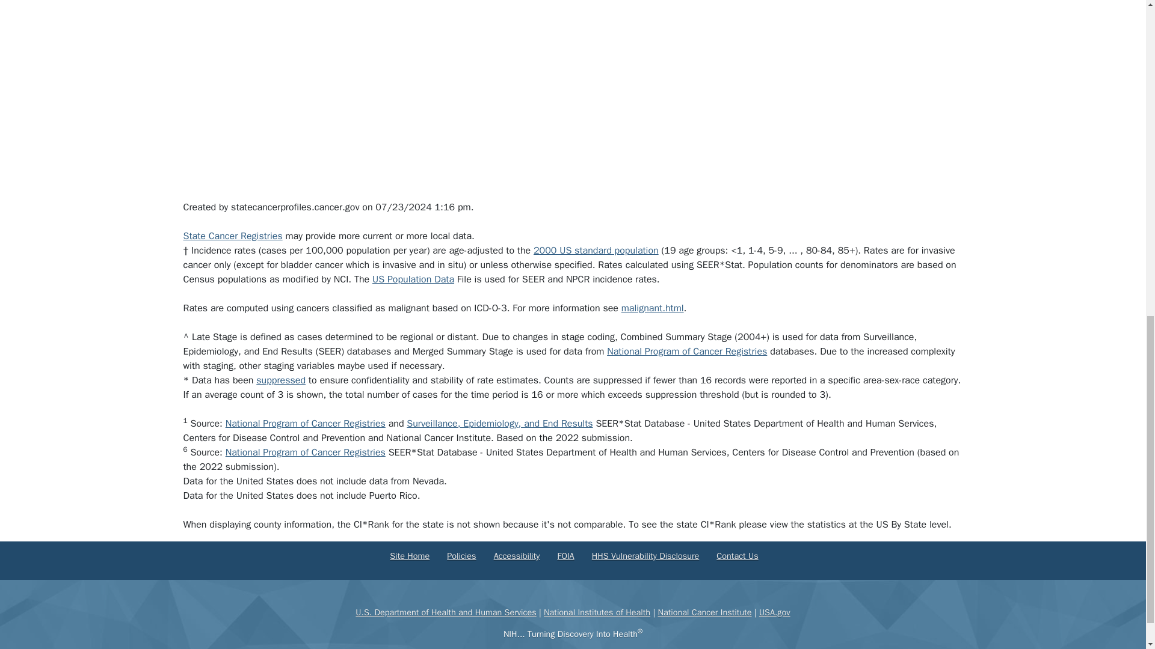 The width and height of the screenshot is (1155, 649). Describe the element at coordinates (652, 308) in the screenshot. I see `malignant.html` at that location.